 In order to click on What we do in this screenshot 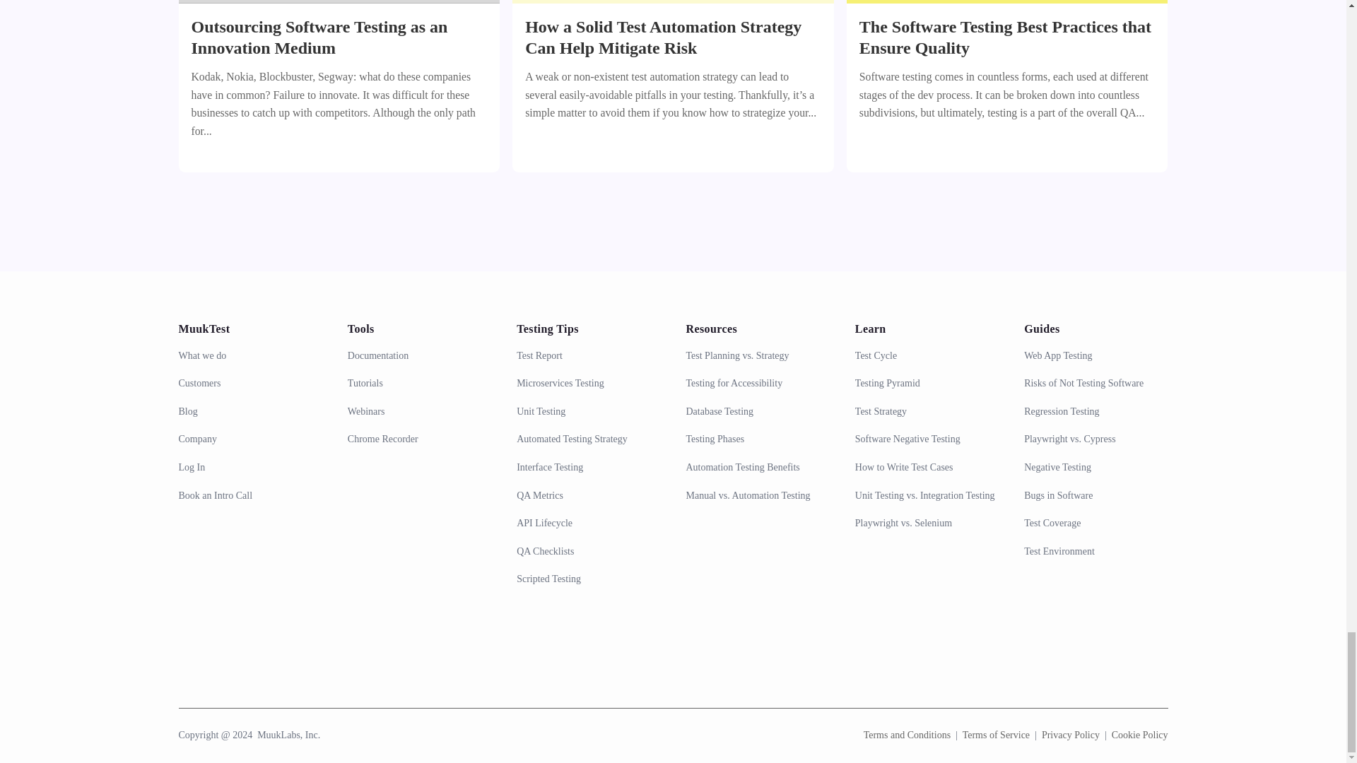, I will do `click(249, 356)`.